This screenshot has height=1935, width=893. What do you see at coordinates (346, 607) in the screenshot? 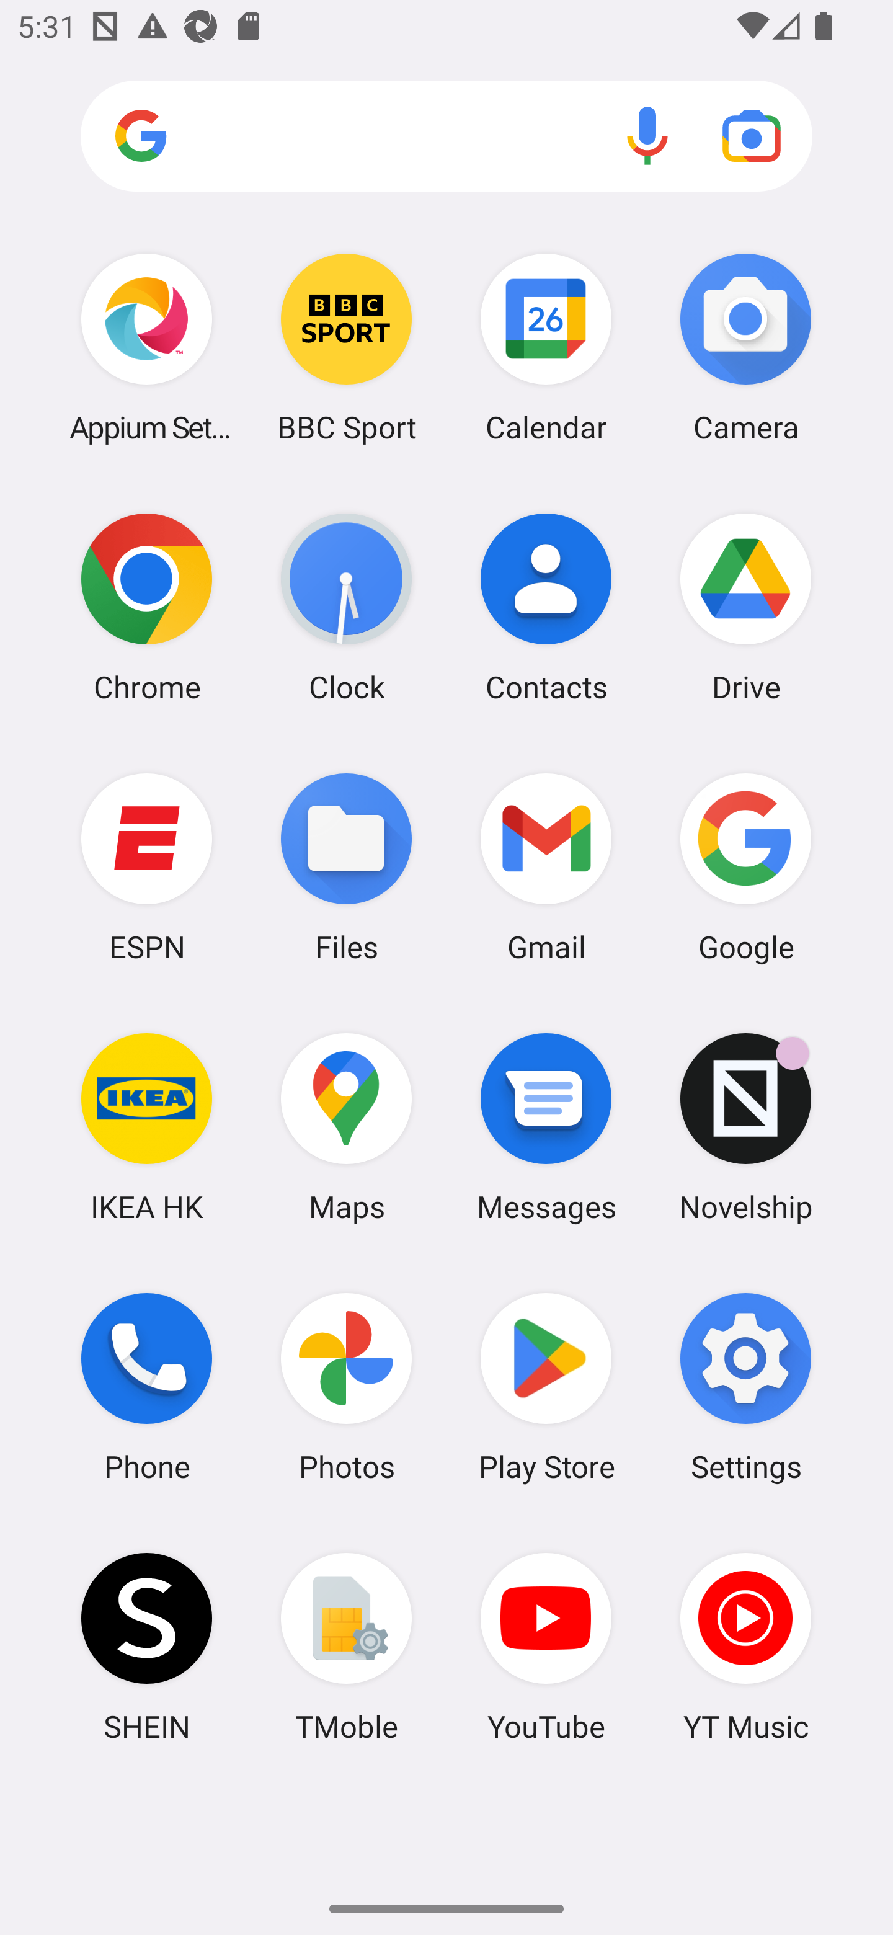
I see `Clock` at bounding box center [346, 607].